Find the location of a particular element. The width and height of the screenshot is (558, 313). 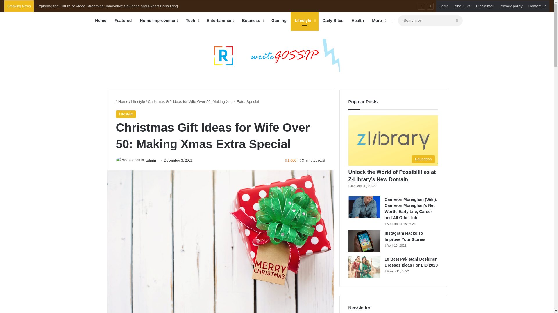

Business is located at coordinates (253, 21).